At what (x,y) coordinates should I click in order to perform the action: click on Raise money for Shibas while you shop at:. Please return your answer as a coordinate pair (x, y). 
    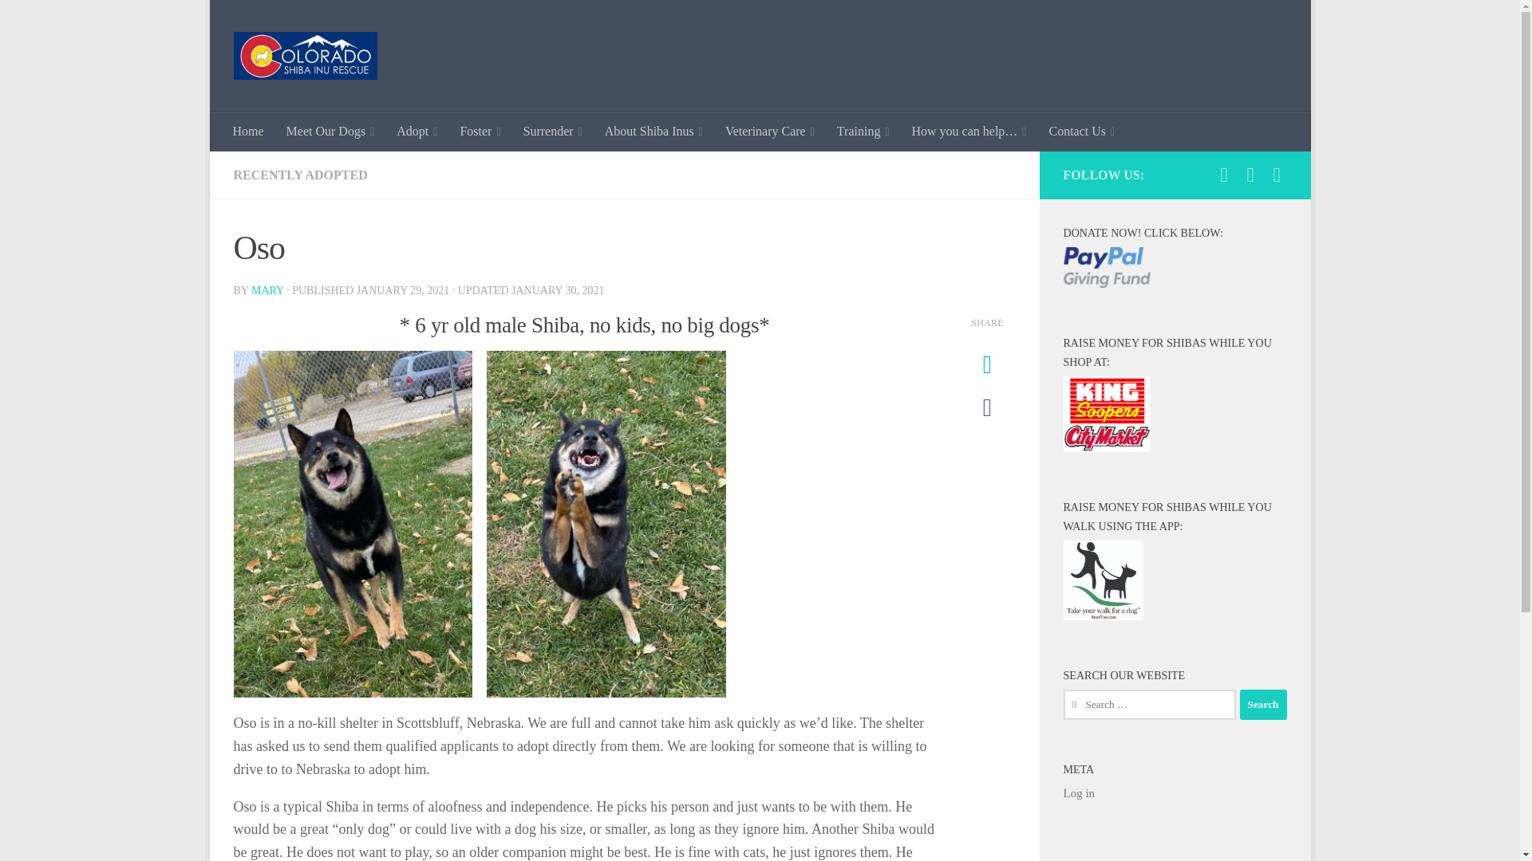
    Looking at the image, I should click on (1106, 414).